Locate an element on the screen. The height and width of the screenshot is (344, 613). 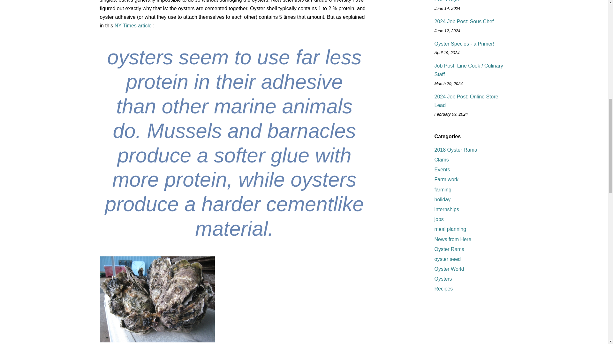
Show articles tagged Oysters is located at coordinates (443, 279).